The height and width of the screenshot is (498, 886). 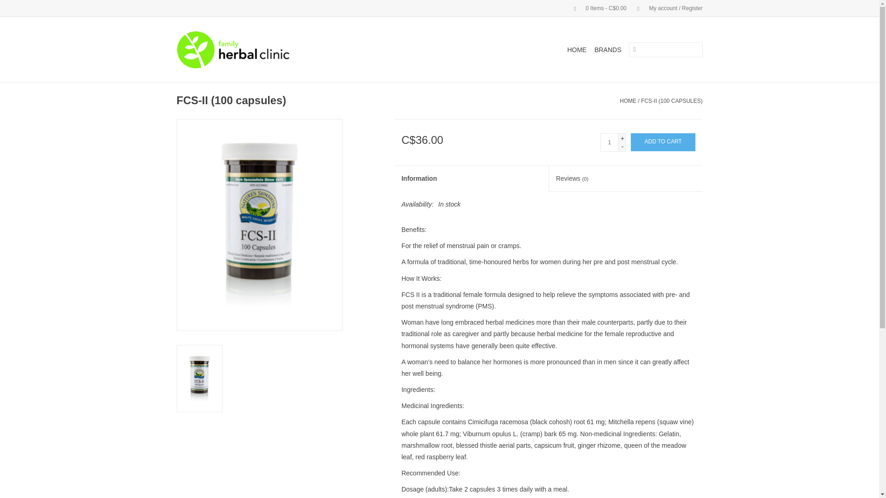 What do you see at coordinates (665, 8) in the screenshot?
I see `My account` at bounding box center [665, 8].